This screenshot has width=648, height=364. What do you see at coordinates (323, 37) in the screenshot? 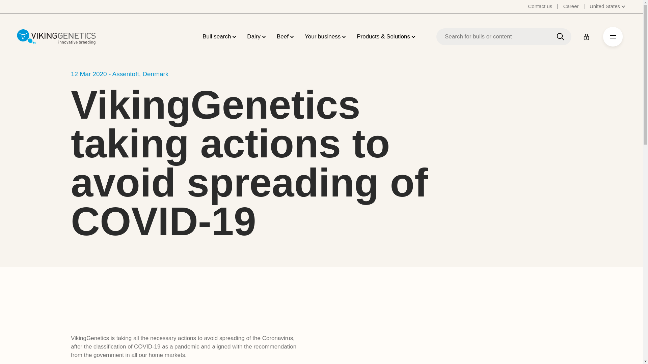
I see `Your business` at bounding box center [323, 37].